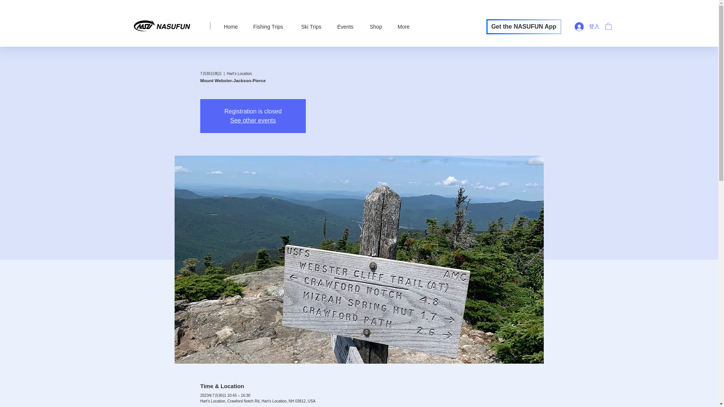 Image resolution: width=724 pixels, height=407 pixels. I want to click on Get the NASUFUN App, so click(524, 26).